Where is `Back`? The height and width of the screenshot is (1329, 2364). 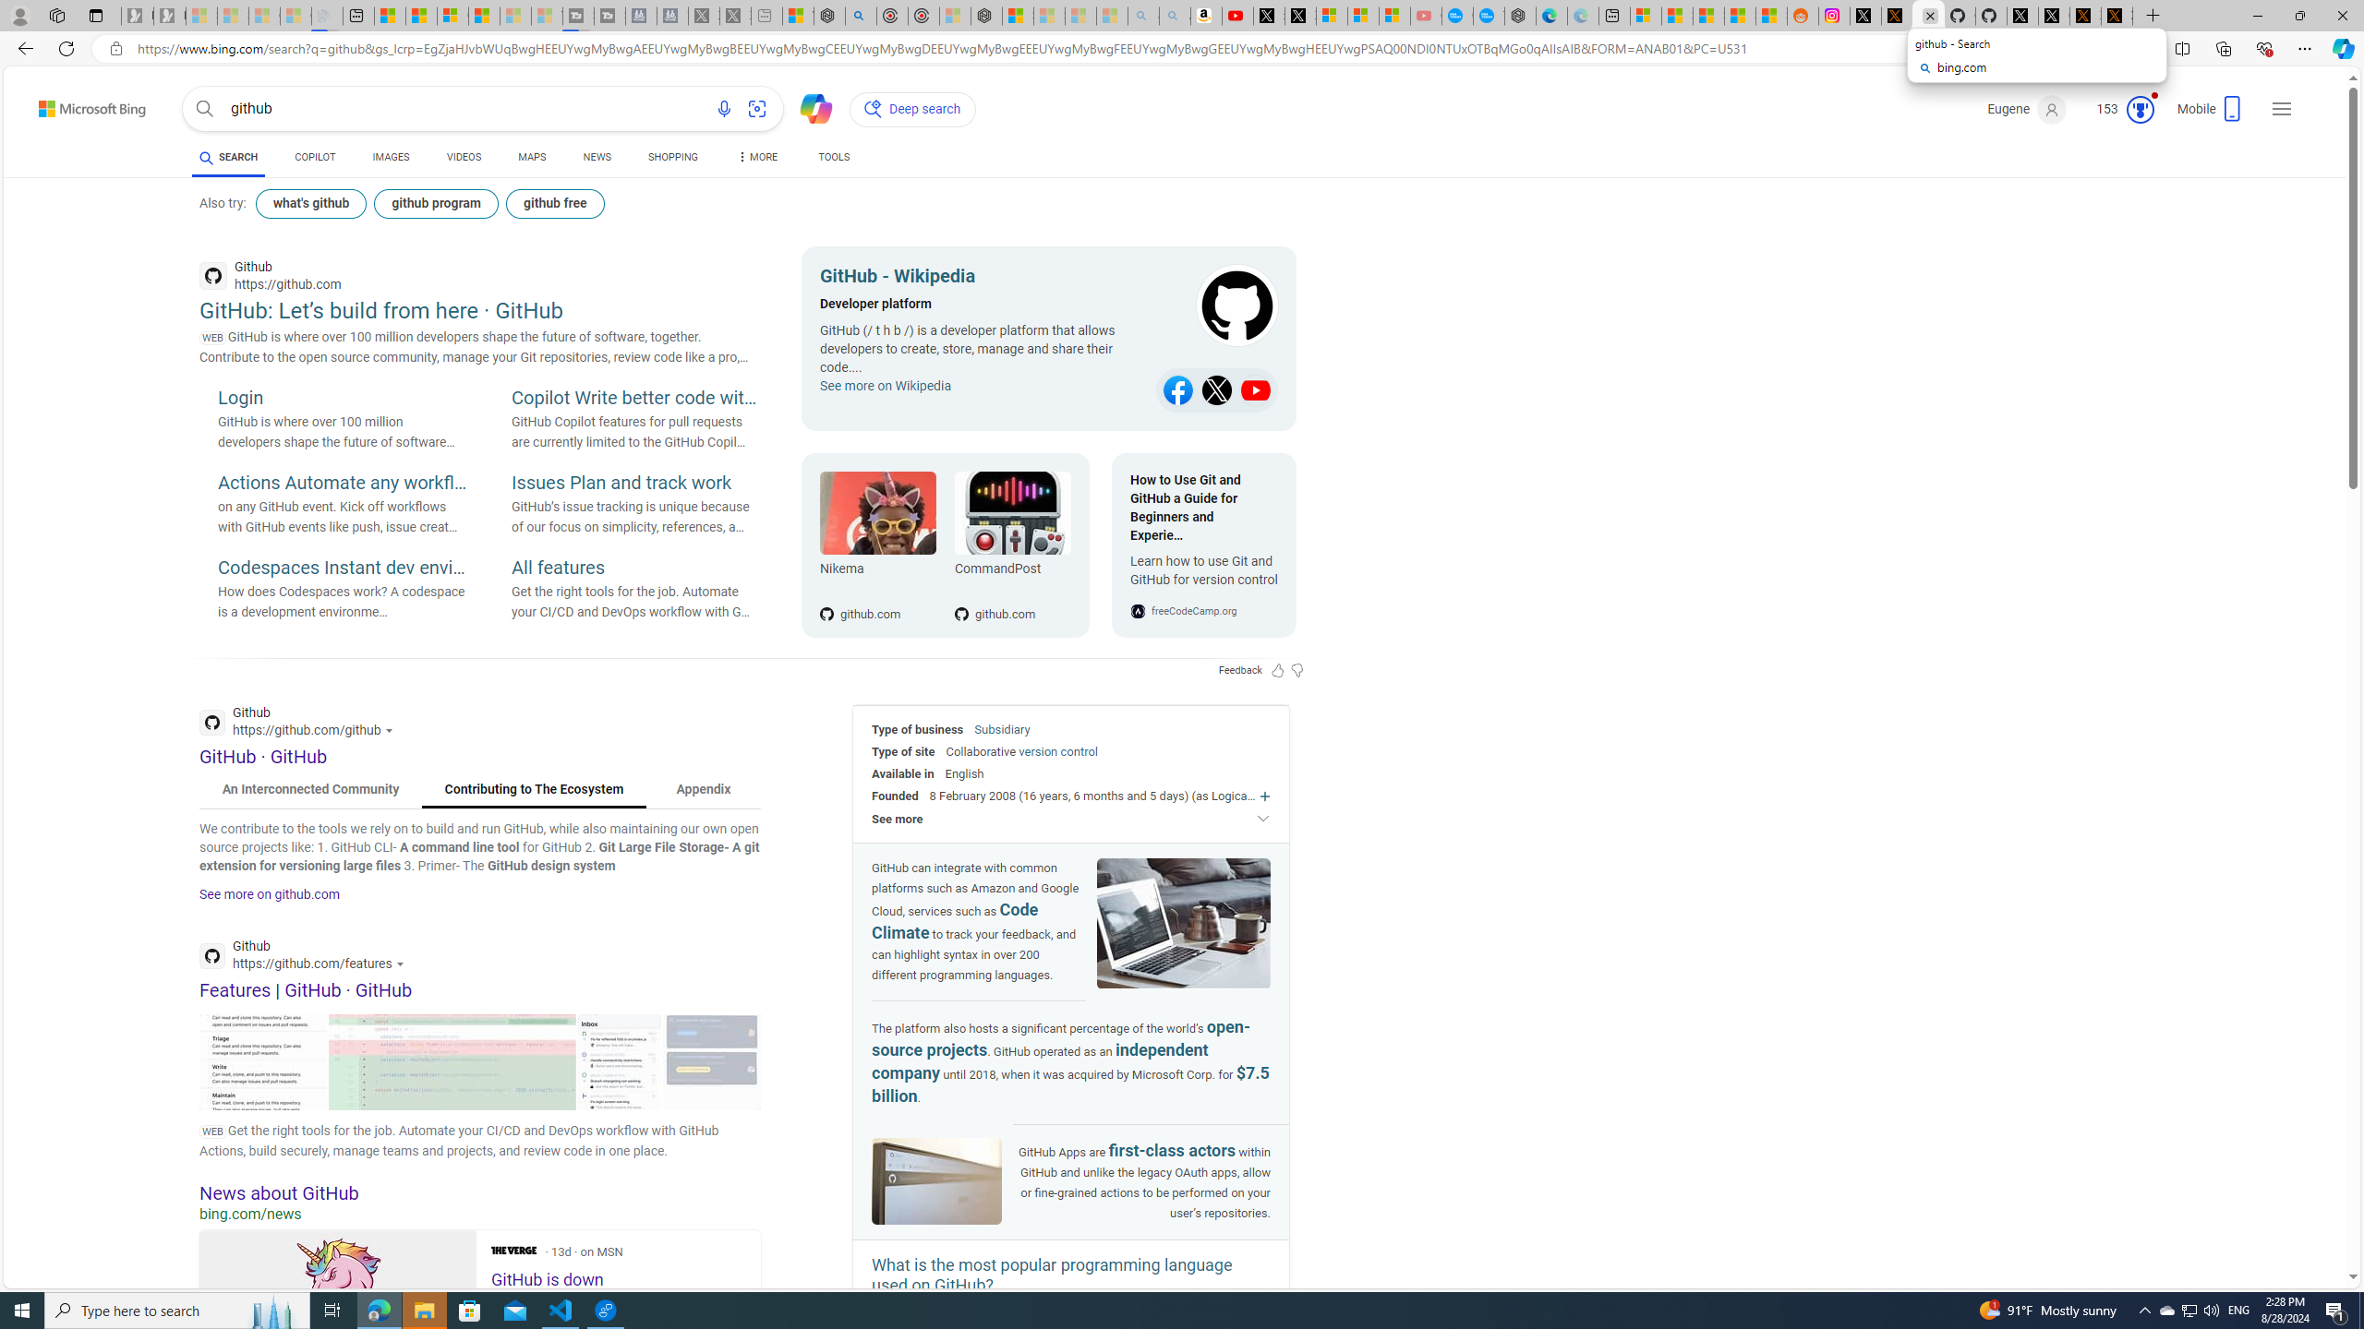
Back is located at coordinates (22, 48).